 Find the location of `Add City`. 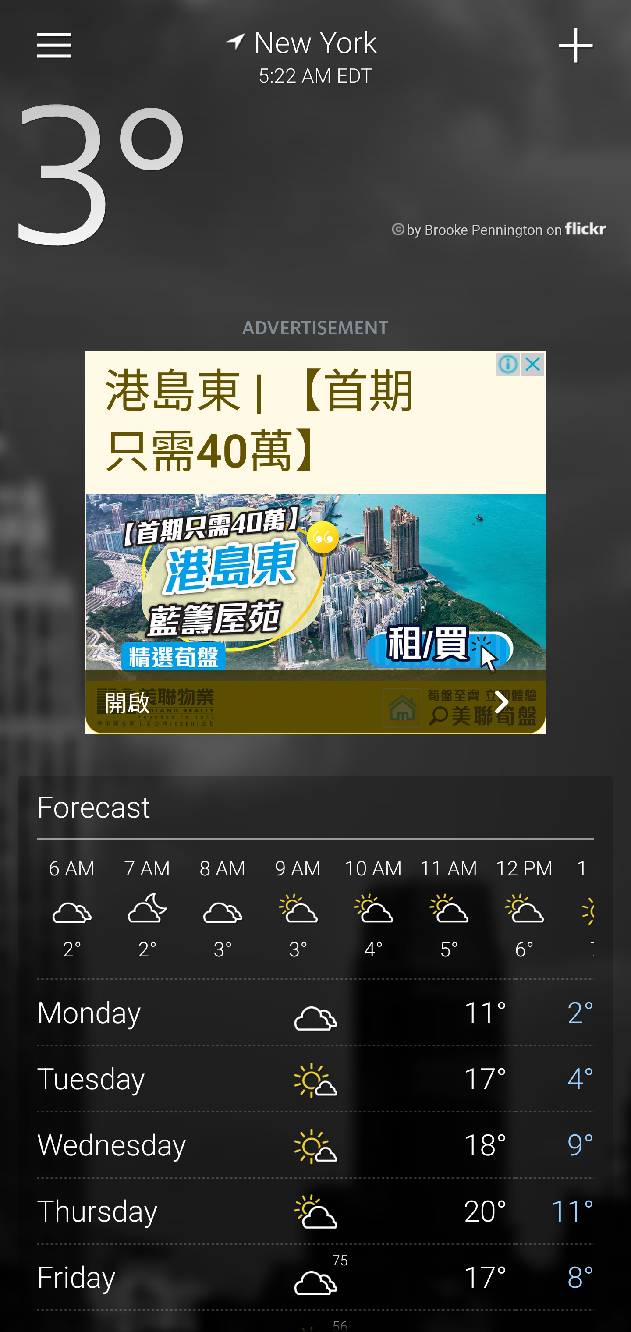

Add City is located at coordinates (576, 46).